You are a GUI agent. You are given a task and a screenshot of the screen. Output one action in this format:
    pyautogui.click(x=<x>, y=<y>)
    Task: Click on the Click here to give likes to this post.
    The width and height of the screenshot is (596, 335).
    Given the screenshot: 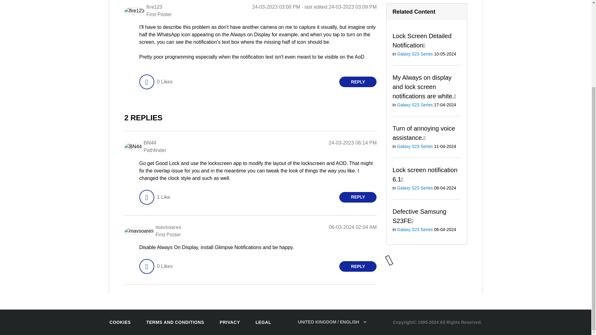 What is the action you would take?
    pyautogui.click(x=146, y=82)
    